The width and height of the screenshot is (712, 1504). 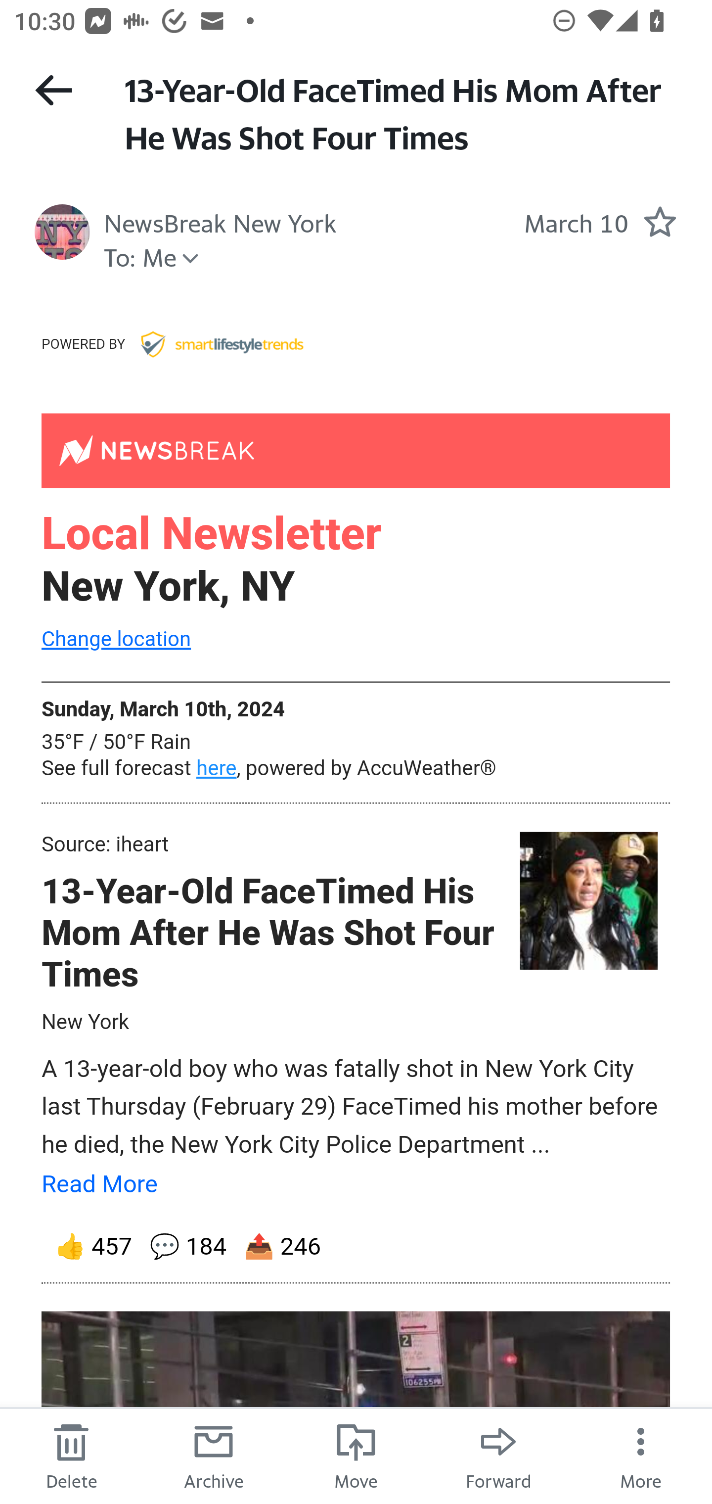 What do you see at coordinates (356, 1456) in the screenshot?
I see `Move` at bounding box center [356, 1456].